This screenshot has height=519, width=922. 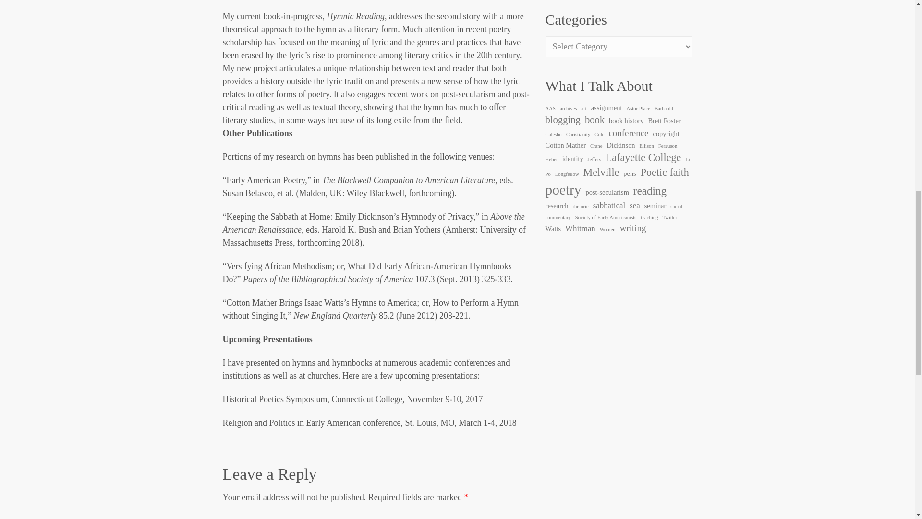 What do you see at coordinates (664, 120) in the screenshot?
I see `Brett Foster` at bounding box center [664, 120].